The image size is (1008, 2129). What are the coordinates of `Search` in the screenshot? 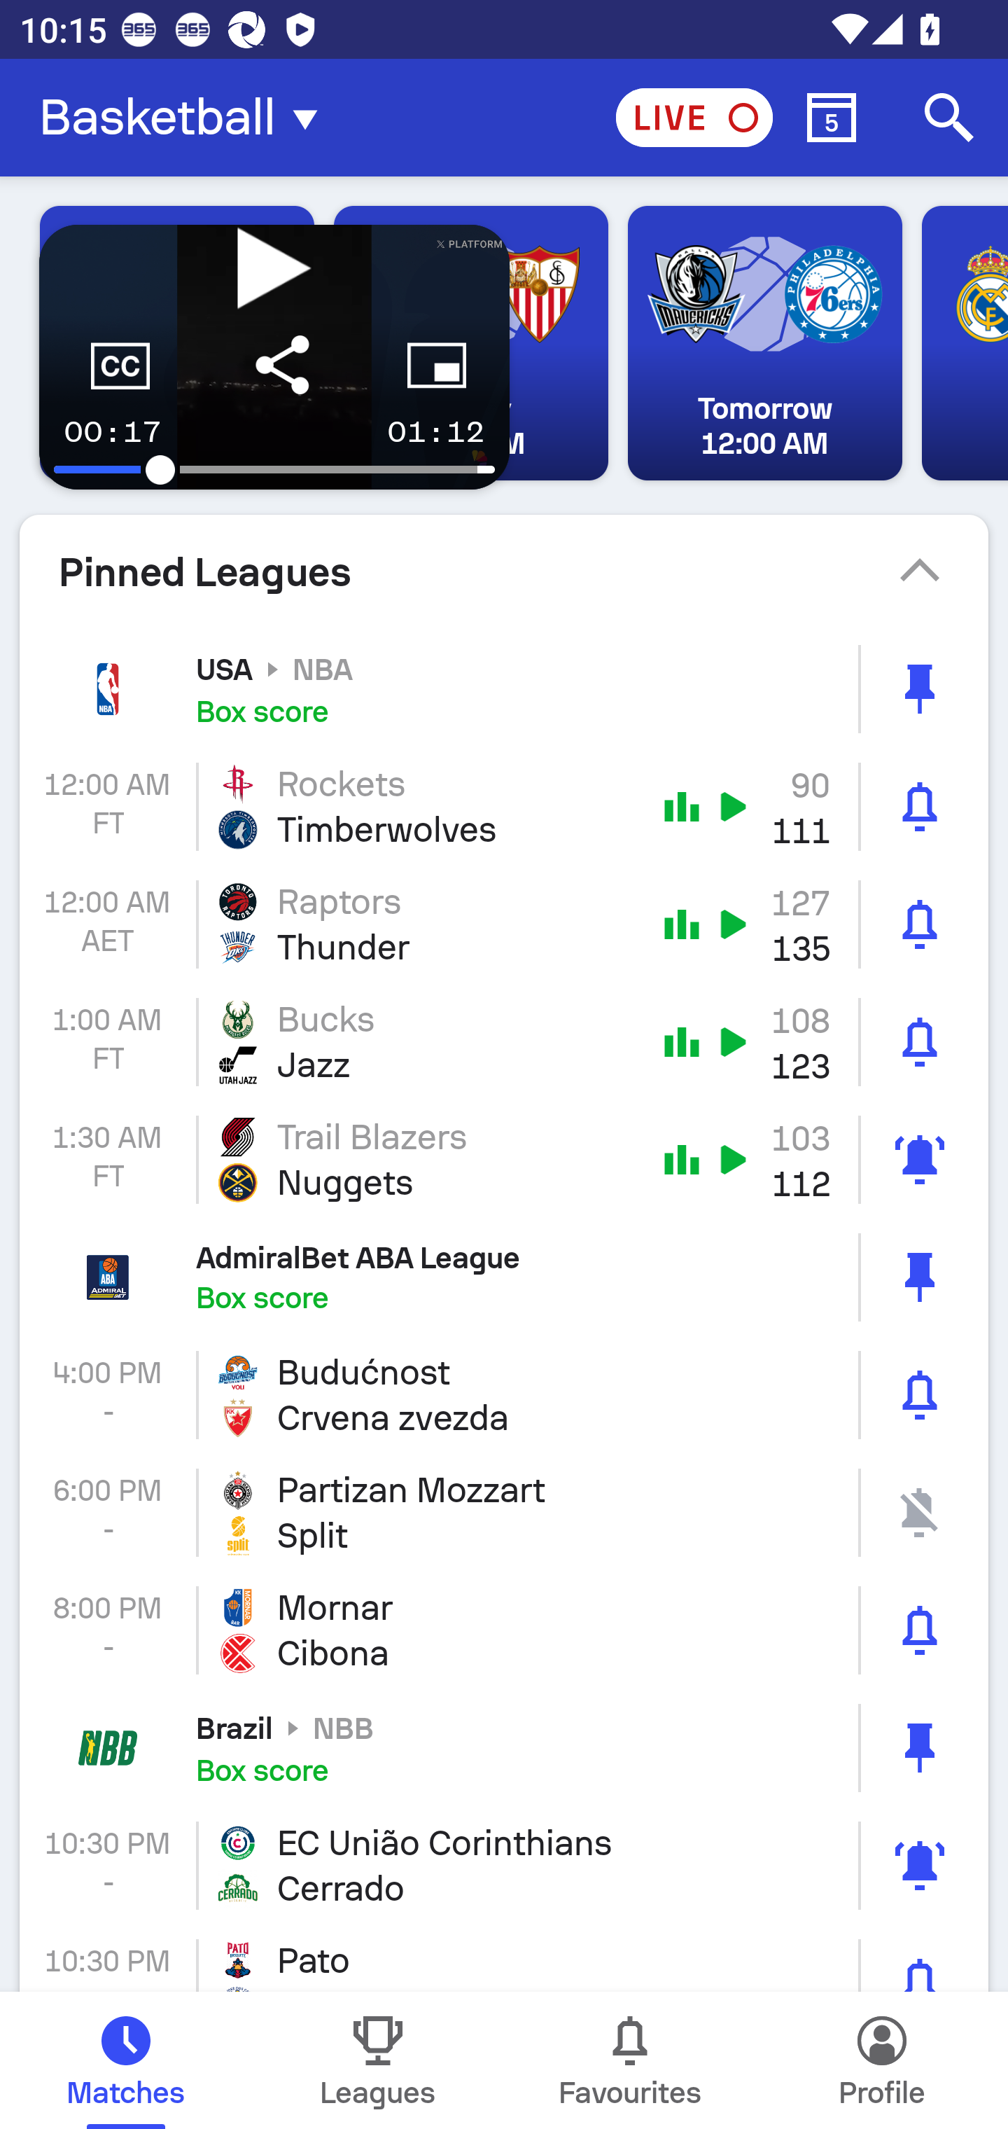 It's located at (949, 118).